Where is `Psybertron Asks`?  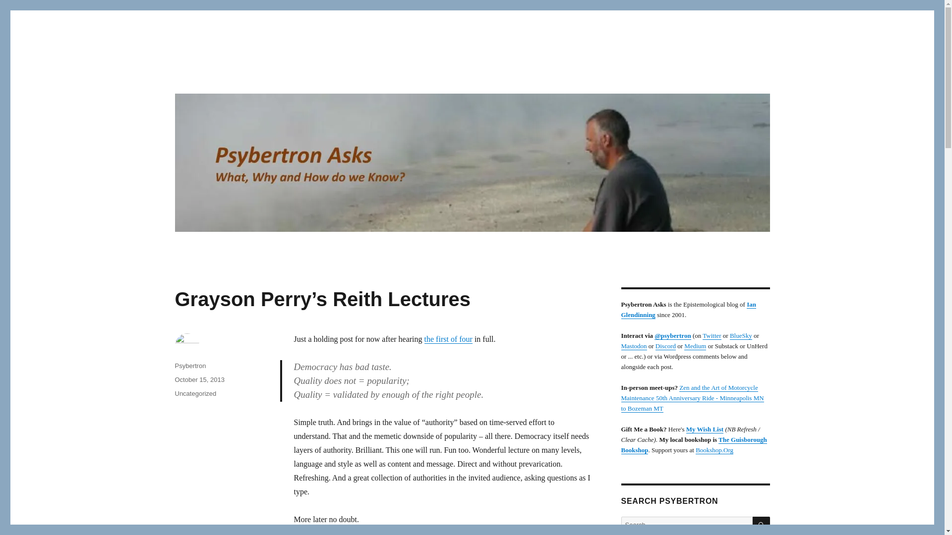
Psybertron Asks is located at coordinates (229, 74).